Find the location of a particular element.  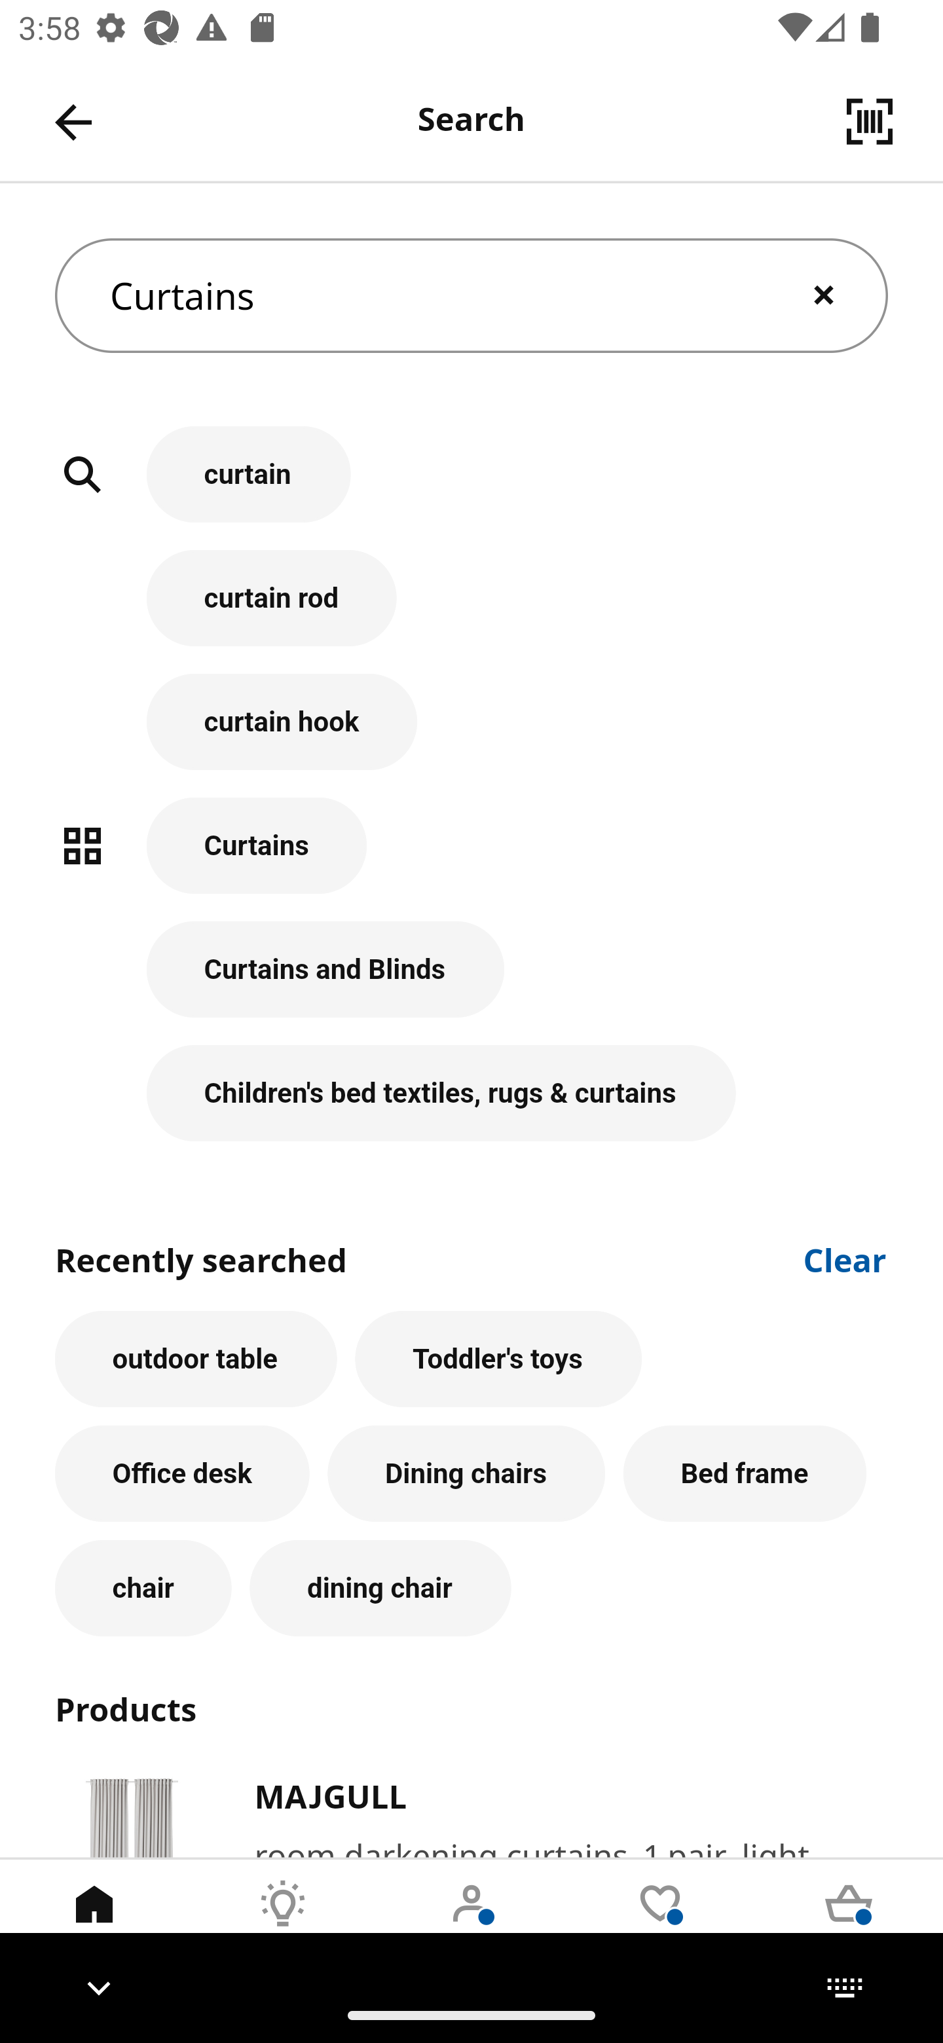

Curtains and Blinds is located at coordinates (471, 984).